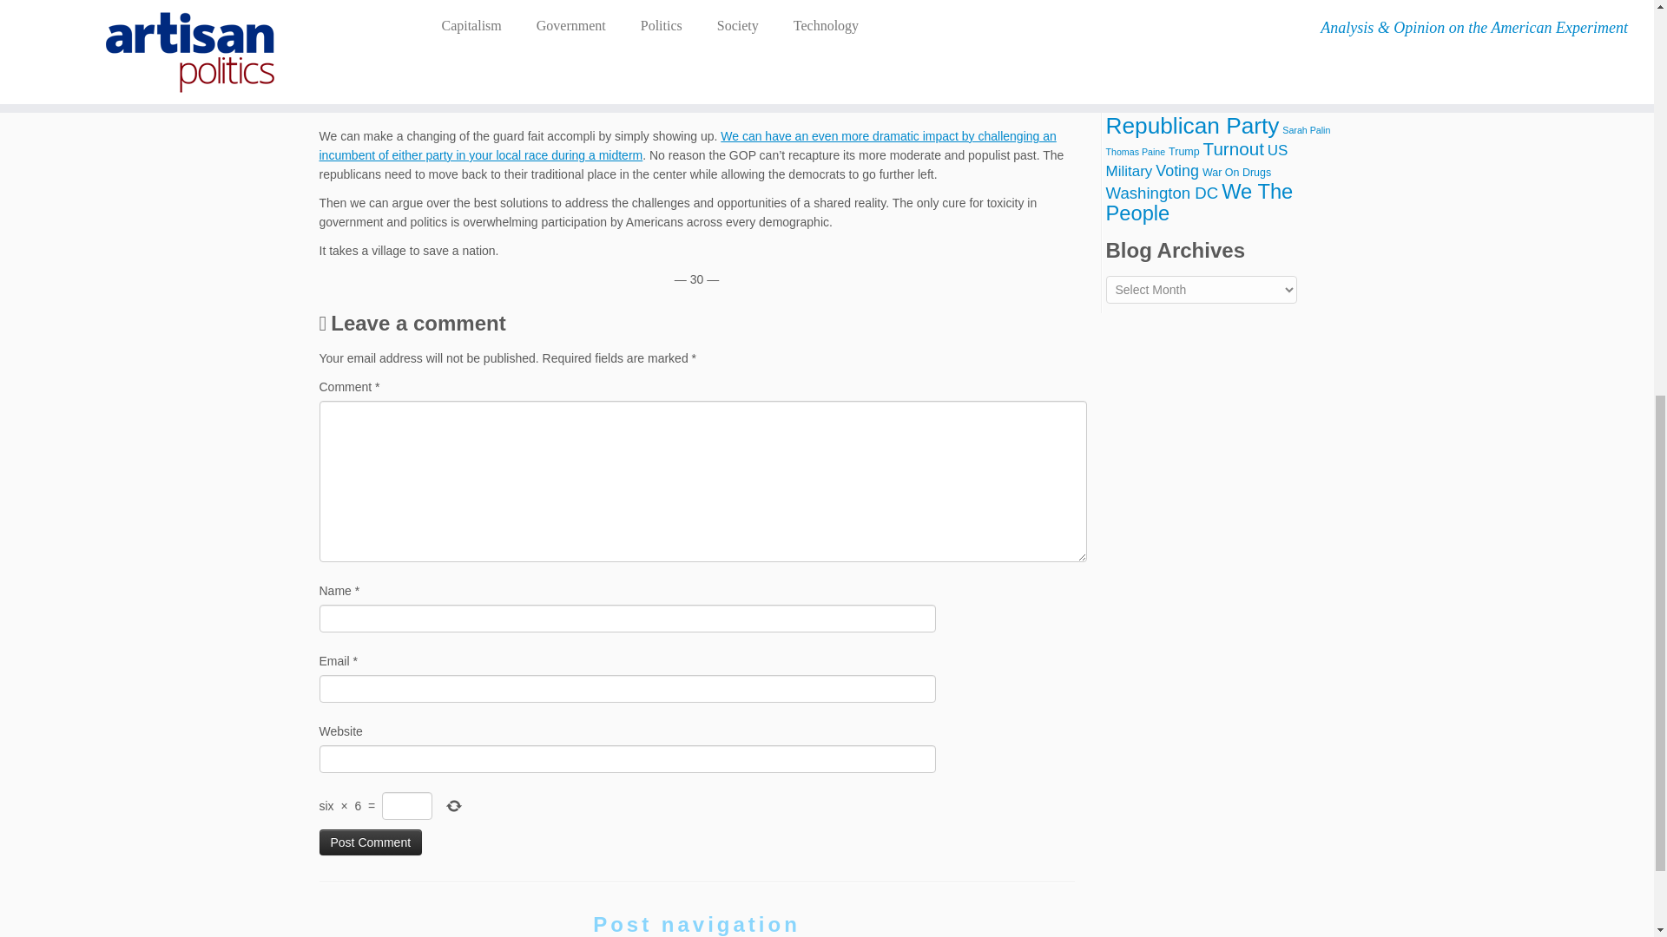 This screenshot has height=937, width=1667. Describe the element at coordinates (372, 842) in the screenshot. I see `Post Comment` at that location.